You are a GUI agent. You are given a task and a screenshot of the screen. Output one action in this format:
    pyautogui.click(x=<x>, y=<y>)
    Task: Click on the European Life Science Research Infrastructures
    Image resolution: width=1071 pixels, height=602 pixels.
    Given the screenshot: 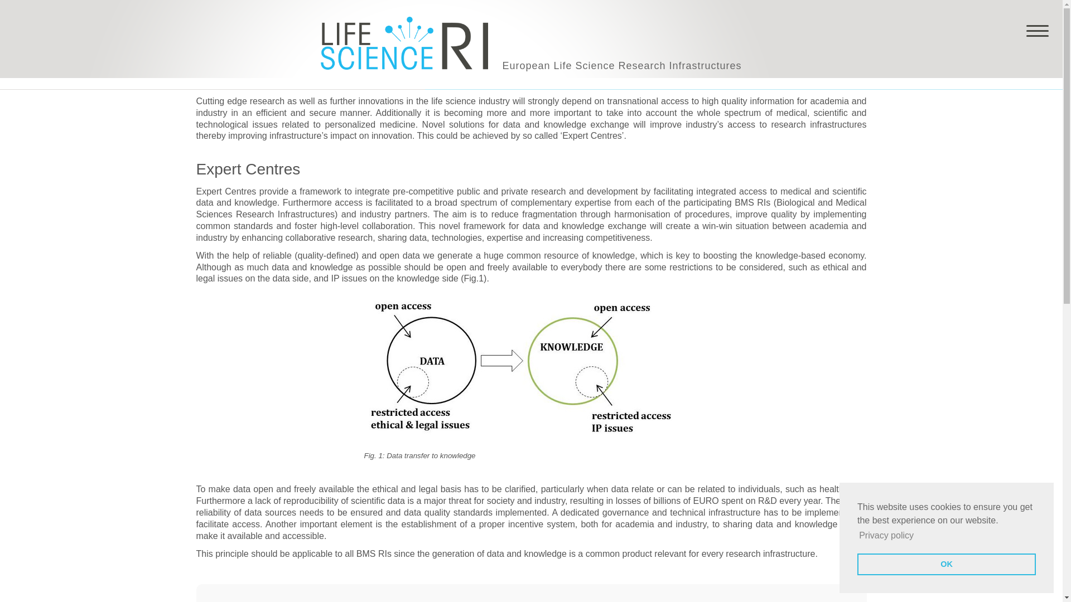 What is the action you would take?
    pyautogui.click(x=531, y=43)
    